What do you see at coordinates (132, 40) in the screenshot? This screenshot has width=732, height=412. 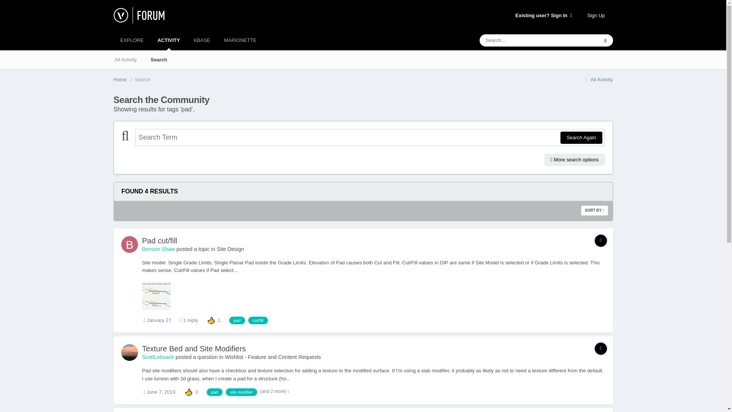 I see `EXPLORE` at bounding box center [132, 40].